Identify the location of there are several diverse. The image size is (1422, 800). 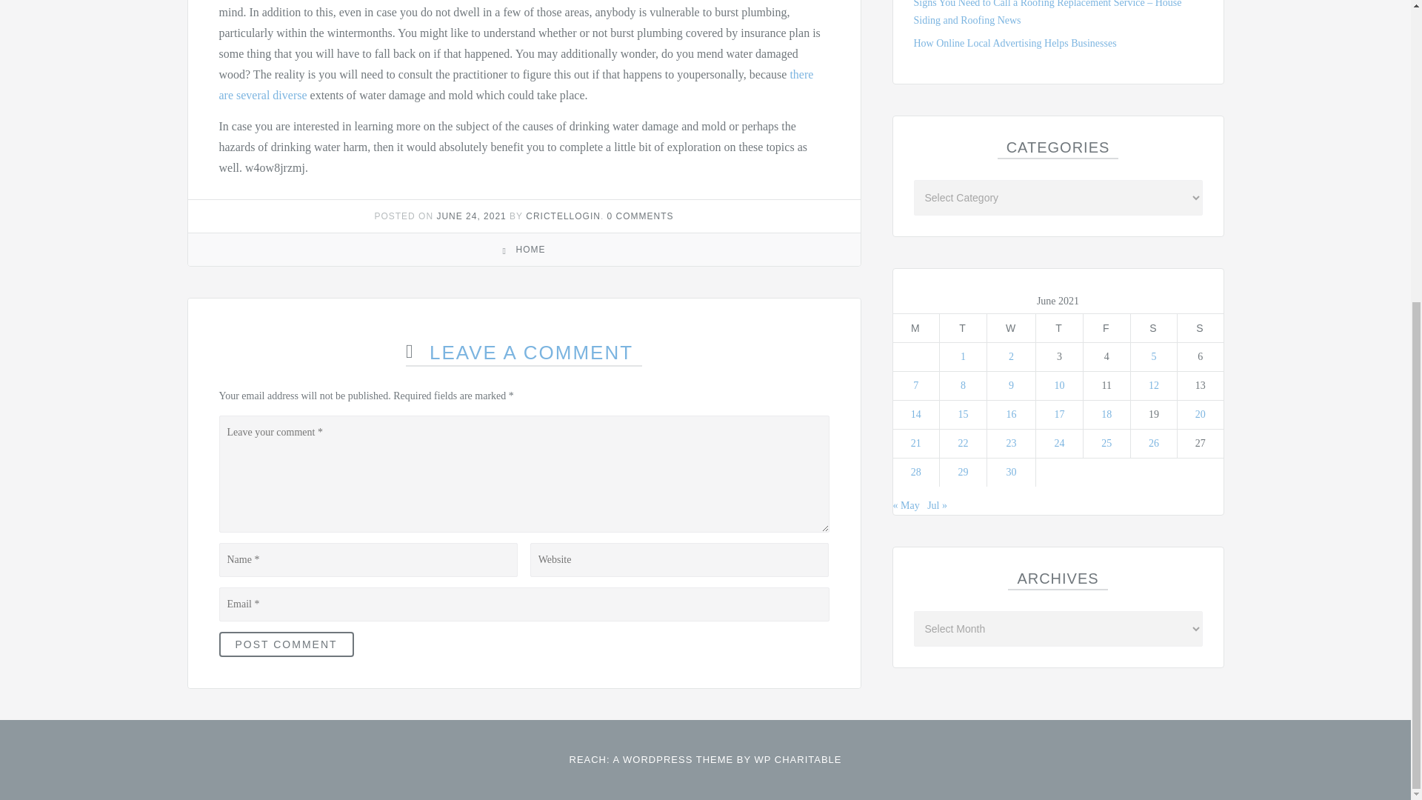
(515, 84).